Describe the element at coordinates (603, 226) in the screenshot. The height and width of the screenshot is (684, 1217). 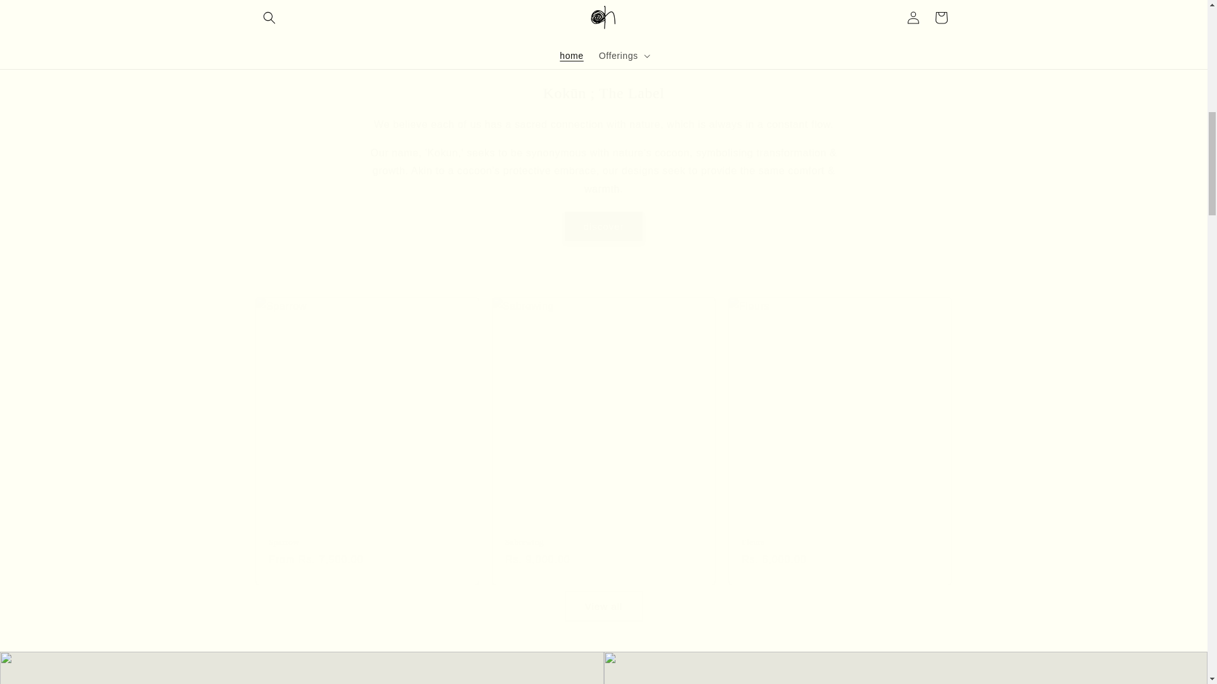
I see `discover` at that location.